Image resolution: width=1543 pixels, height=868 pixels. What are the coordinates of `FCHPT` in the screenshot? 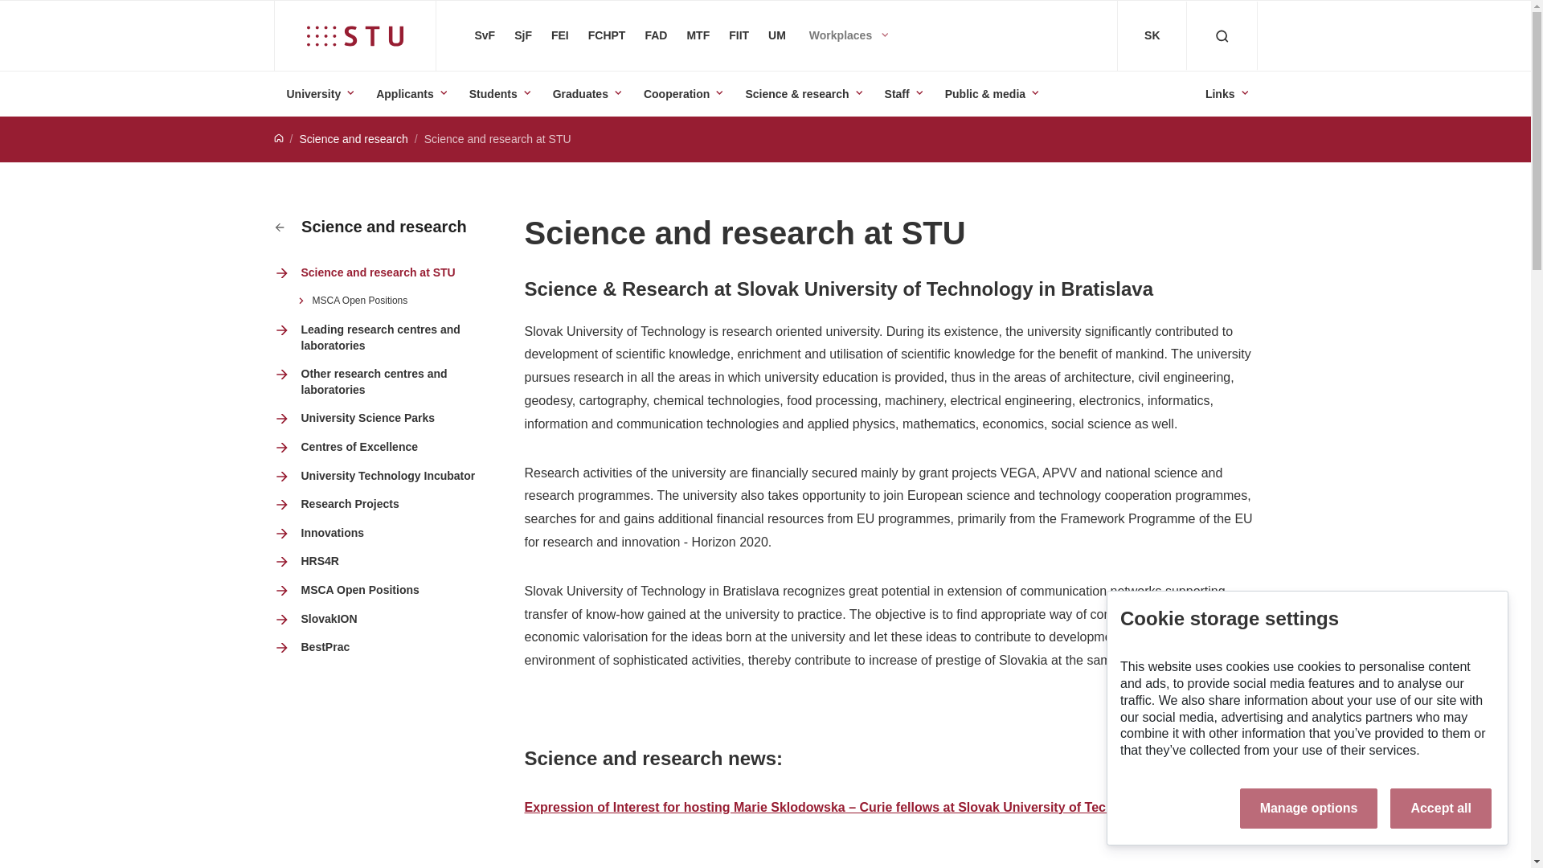 It's located at (607, 35).